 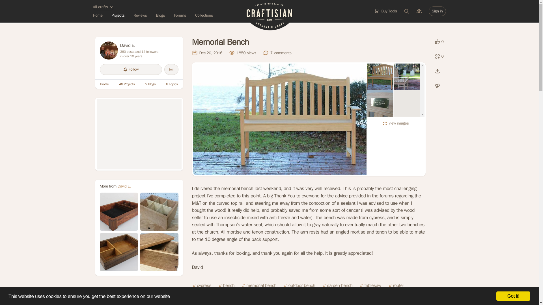 What do you see at coordinates (386, 11) in the screenshot?
I see `Buy Tools` at bounding box center [386, 11].